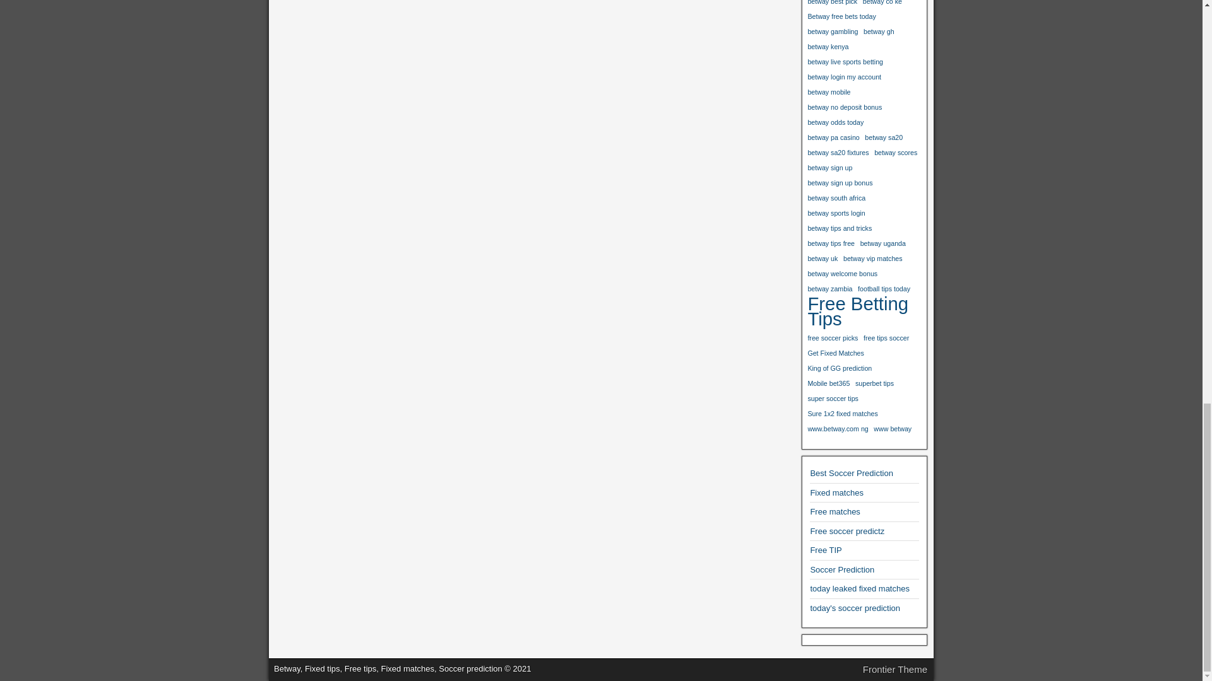 This screenshot has height=681, width=1212. What do you see at coordinates (836, 198) in the screenshot?
I see `betway south africa` at bounding box center [836, 198].